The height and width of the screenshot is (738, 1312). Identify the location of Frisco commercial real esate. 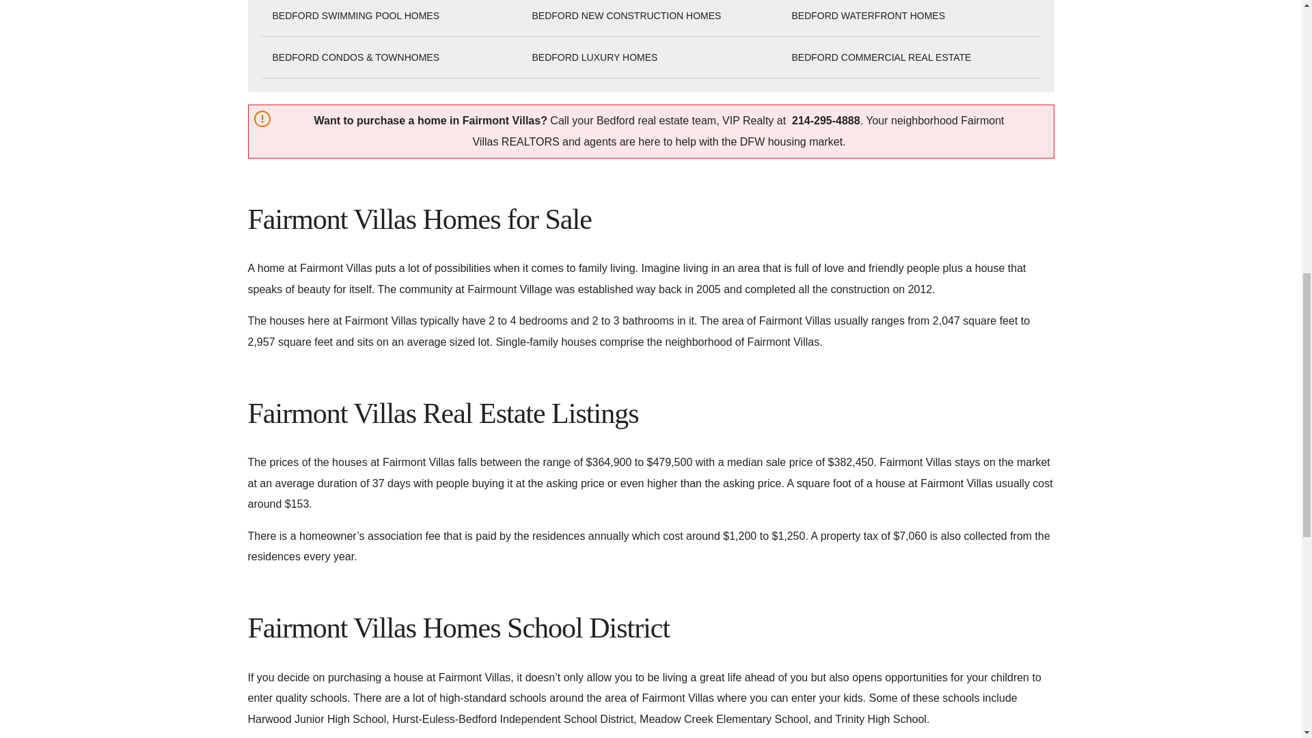
(880, 57).